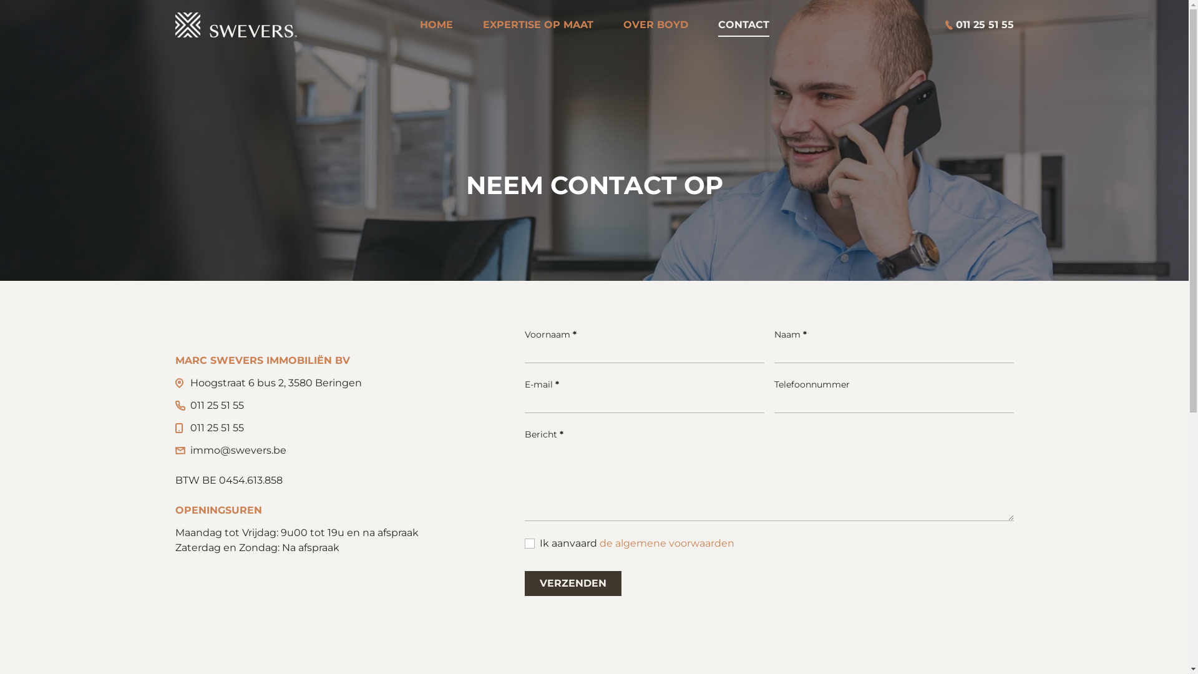 The image size is (1198, 674). What do you see at coordinates (973, 25) in the screenshot?
I see `011 25 51 55` at bounding box center [973, 25].